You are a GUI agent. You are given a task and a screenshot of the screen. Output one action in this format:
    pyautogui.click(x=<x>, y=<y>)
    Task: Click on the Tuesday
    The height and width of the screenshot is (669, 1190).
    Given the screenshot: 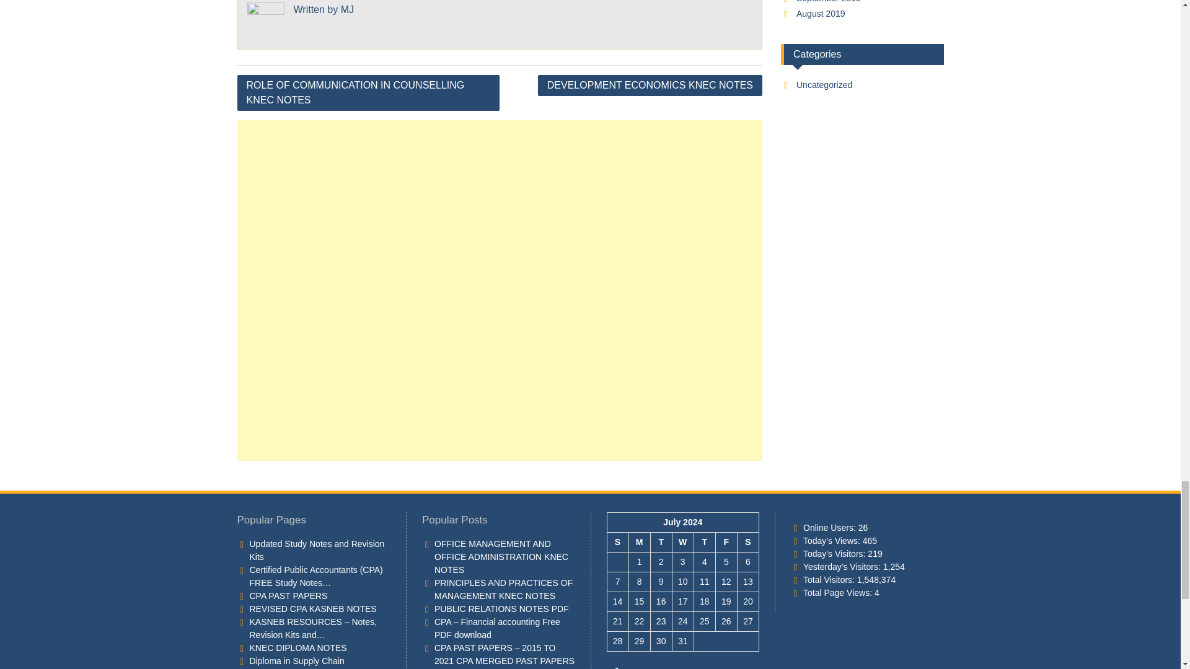 What is the action you would take?
    pyautogui.click(x=661, y=543)
    